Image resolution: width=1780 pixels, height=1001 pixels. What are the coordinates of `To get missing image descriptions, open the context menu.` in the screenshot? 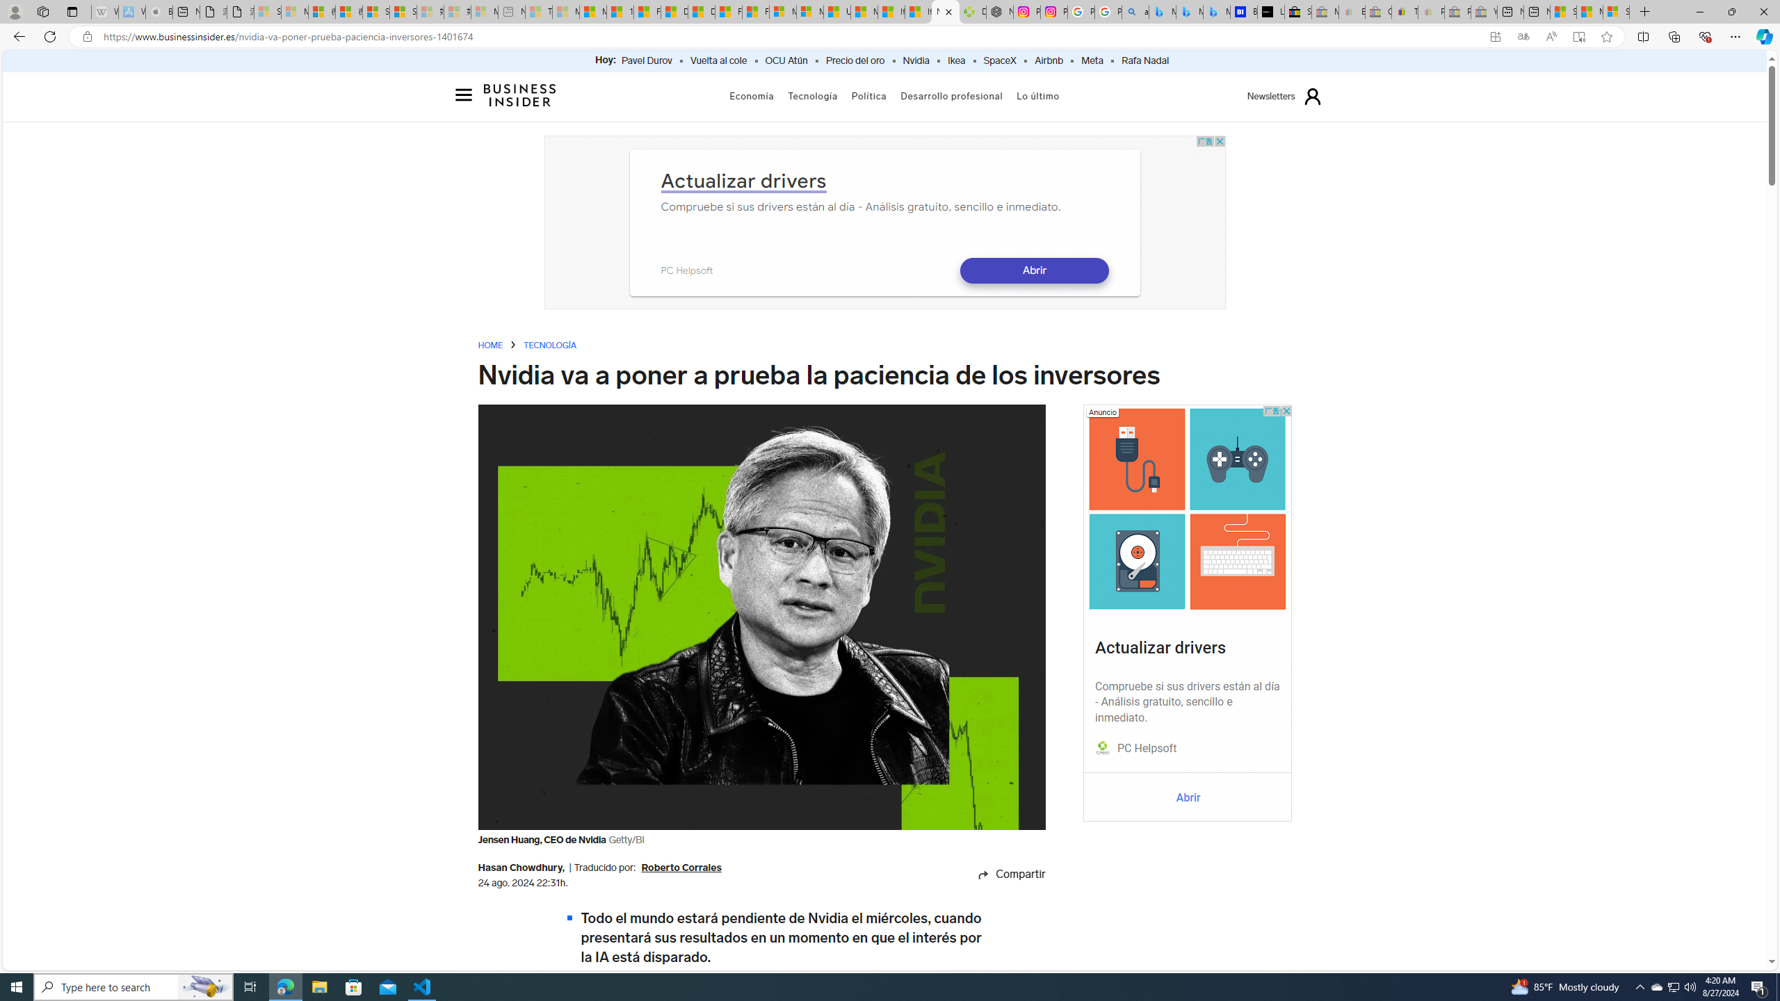 It's located at (1103, 748).